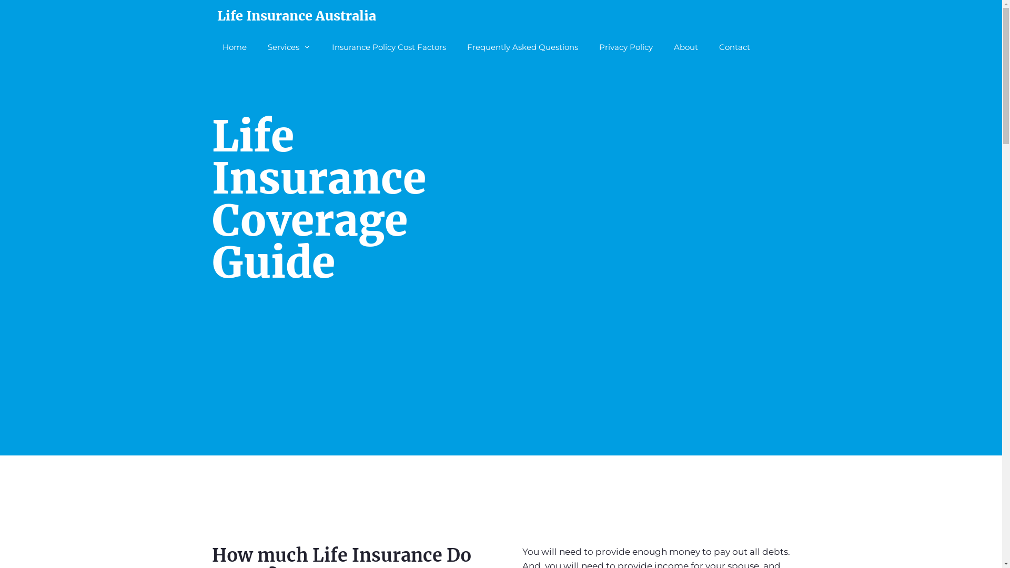  What do you see at coordinates (289, 47) in the screenshot?
I see `Services` at bounding box center [289, 47].